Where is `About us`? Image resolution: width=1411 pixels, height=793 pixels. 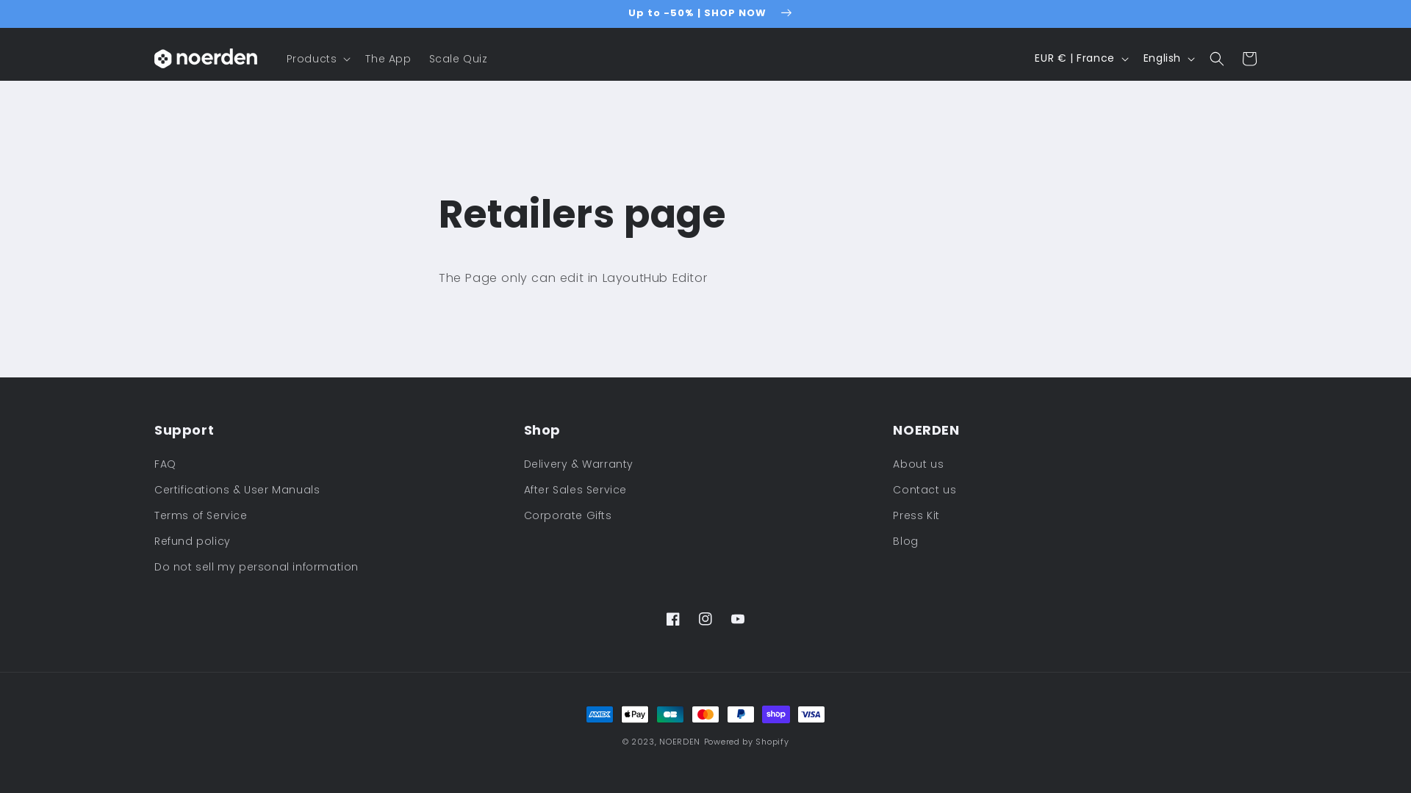 About us is located at coordinates (919, 466).